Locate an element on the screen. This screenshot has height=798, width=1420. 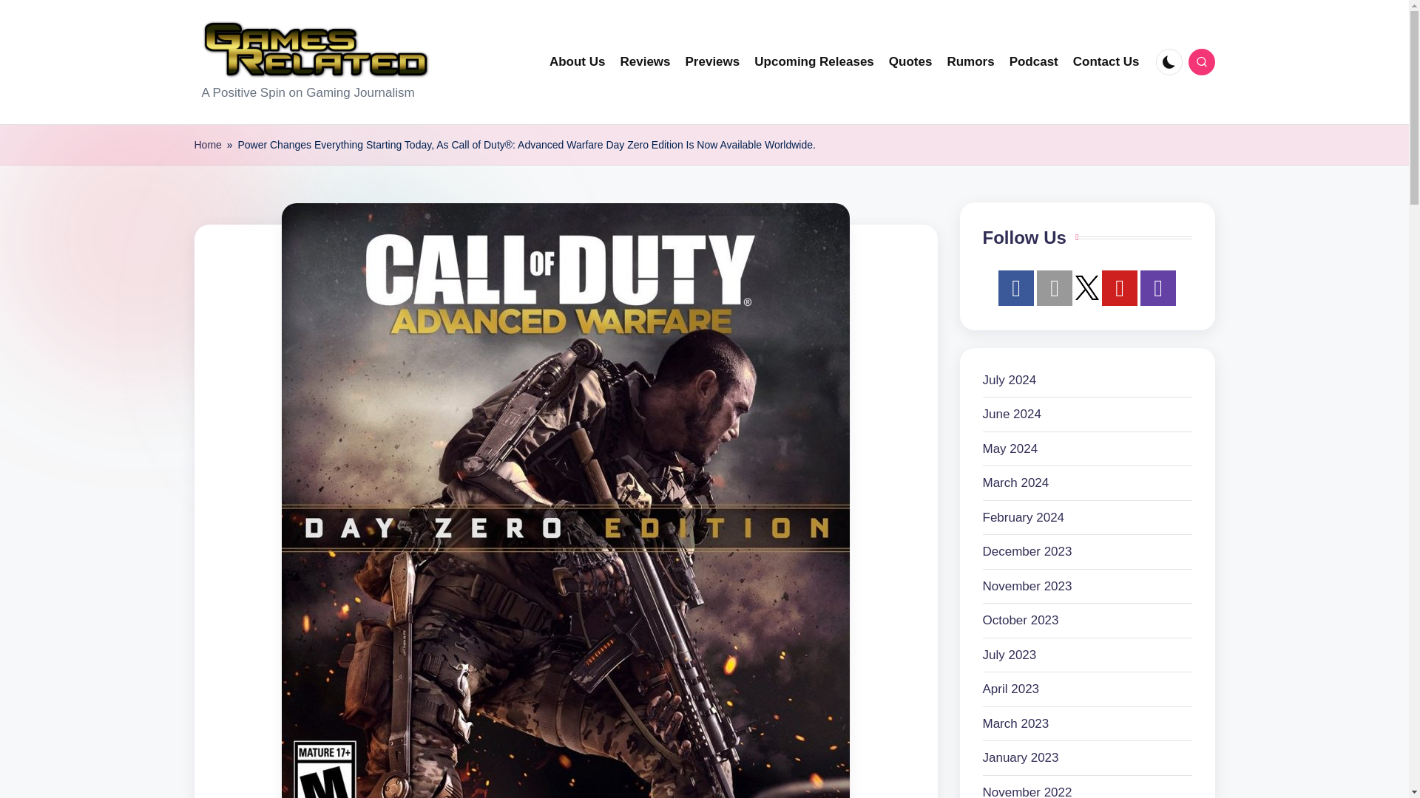
December 2023 is located at coordinates (1027, 552).